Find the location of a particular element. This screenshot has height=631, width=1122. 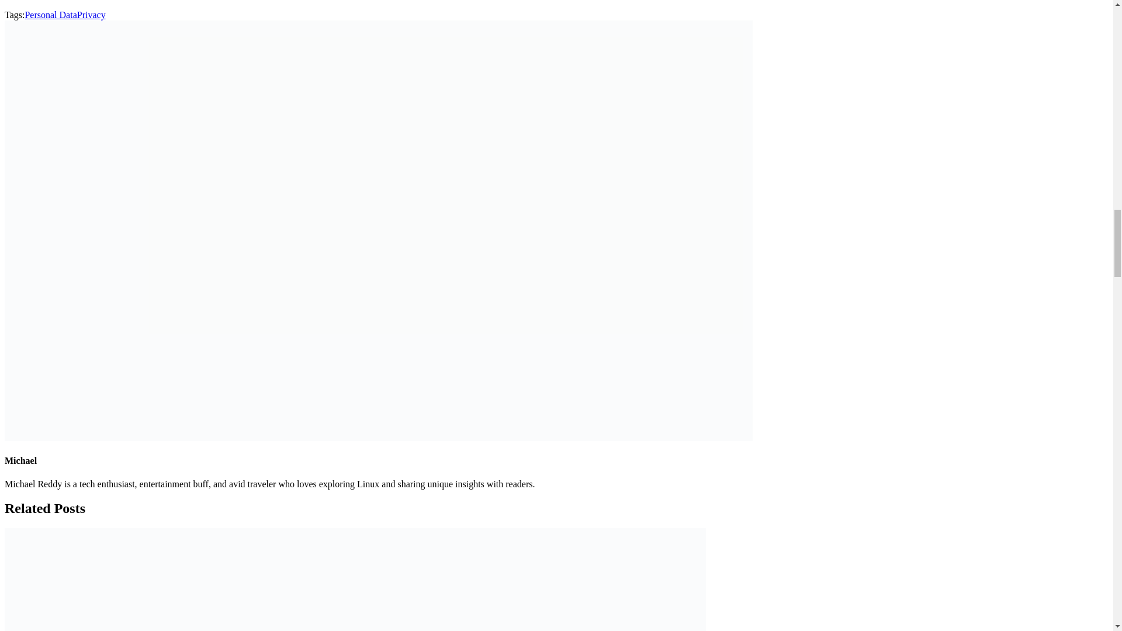

Personal Data is located at coordinates (50, 15).